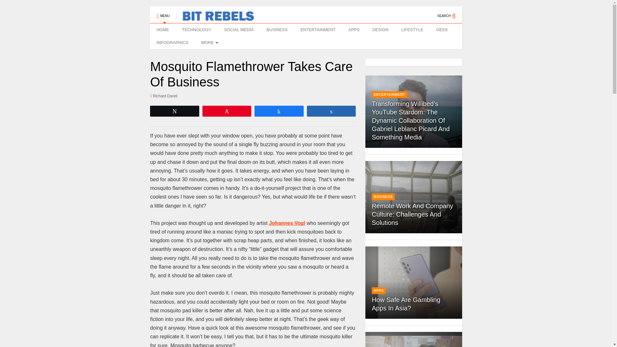 The image size is (617, 347). I want to click on SOCIAL MEDIA, so click(238, 30).